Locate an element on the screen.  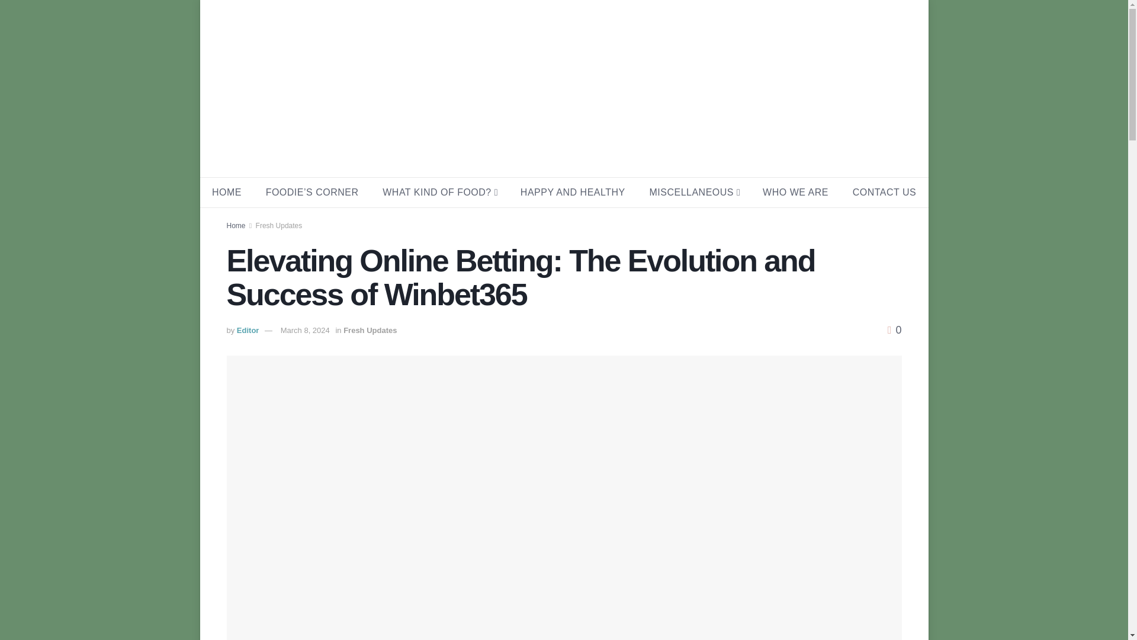
Fresh Updates is located at coordinates (279, 225).